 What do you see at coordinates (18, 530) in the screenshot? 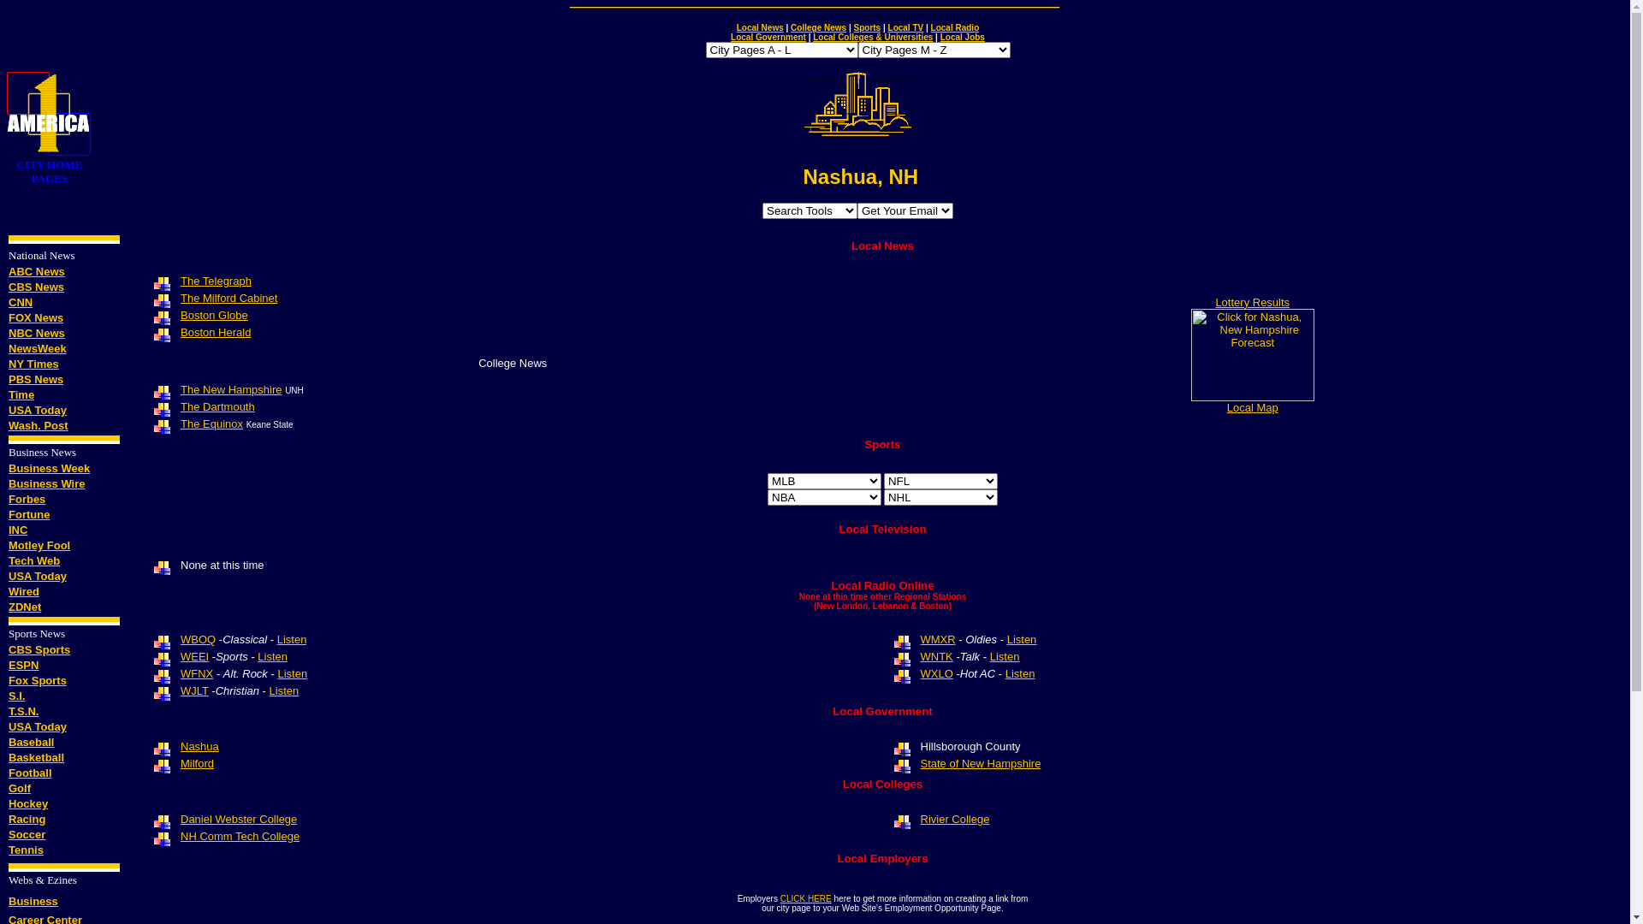
I see `INC` at bounding box center [18, 530].